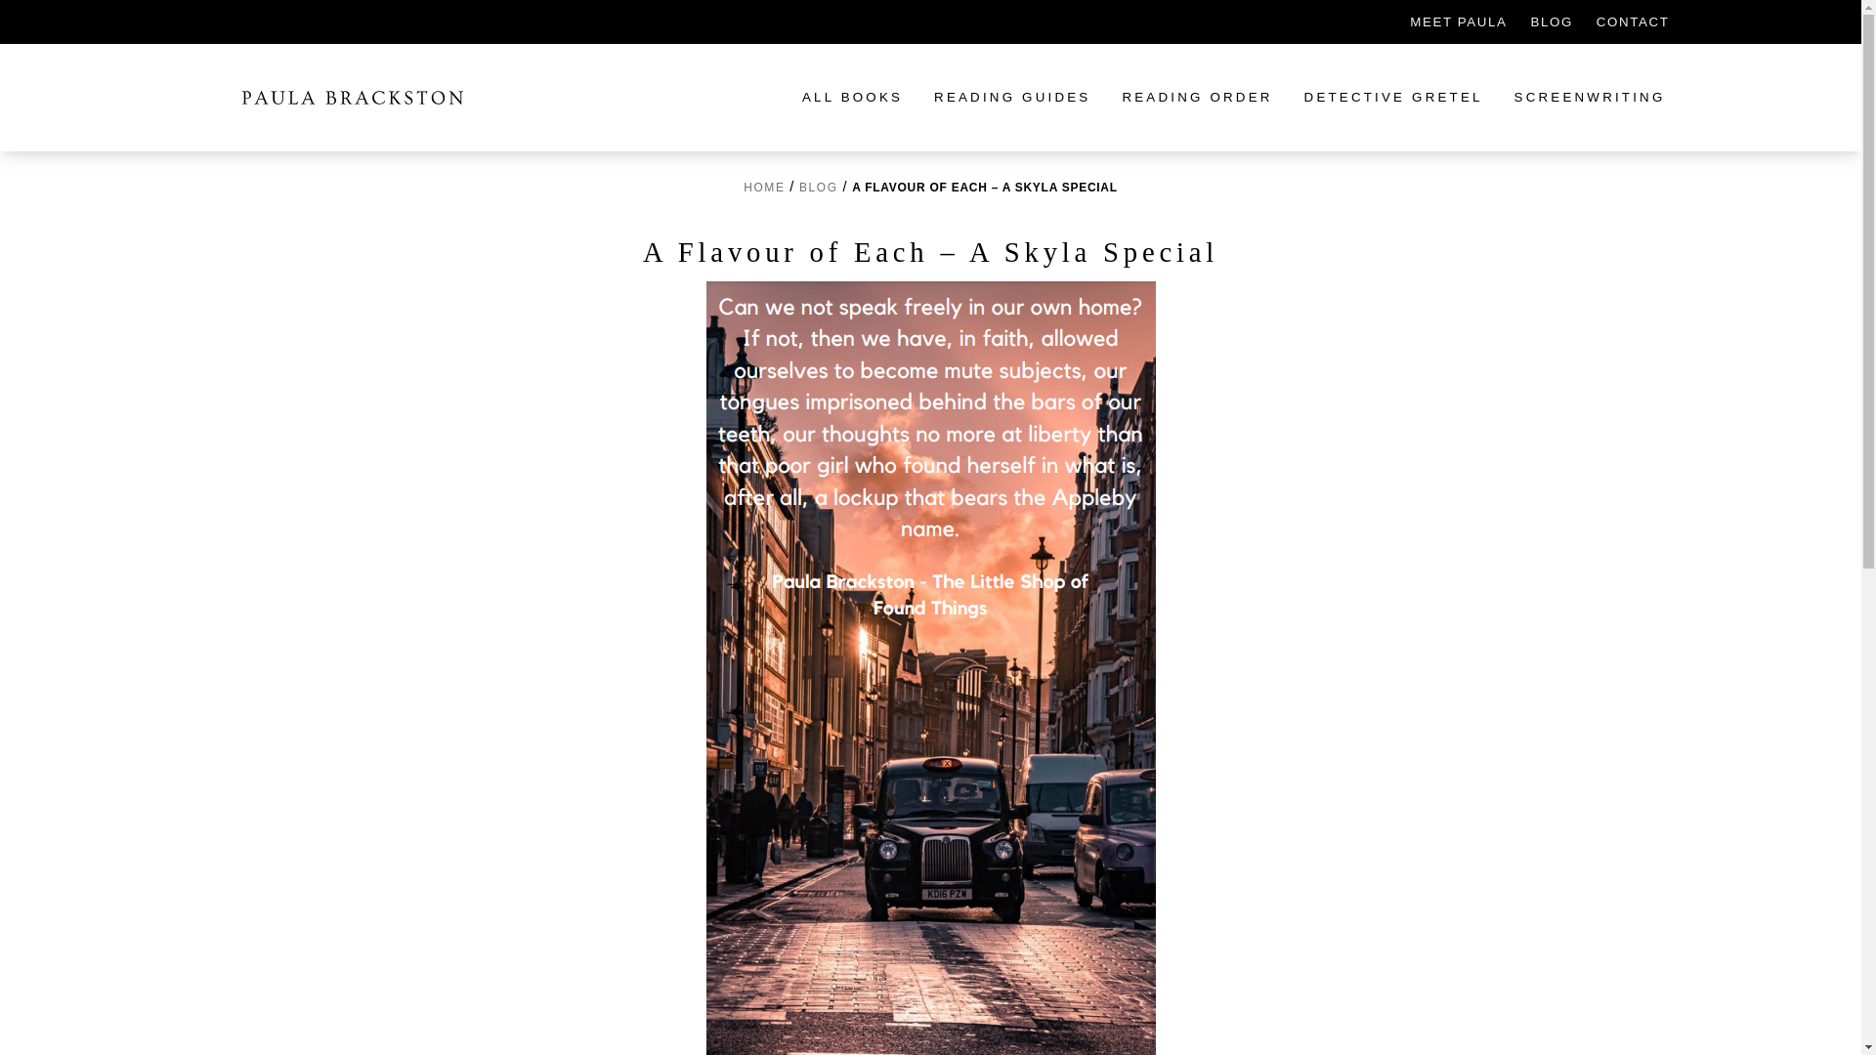  What do you see at coordinates (1012, 96) in the screenshot?
I see `READING GUIDES` at bounding box center [1012, 96].